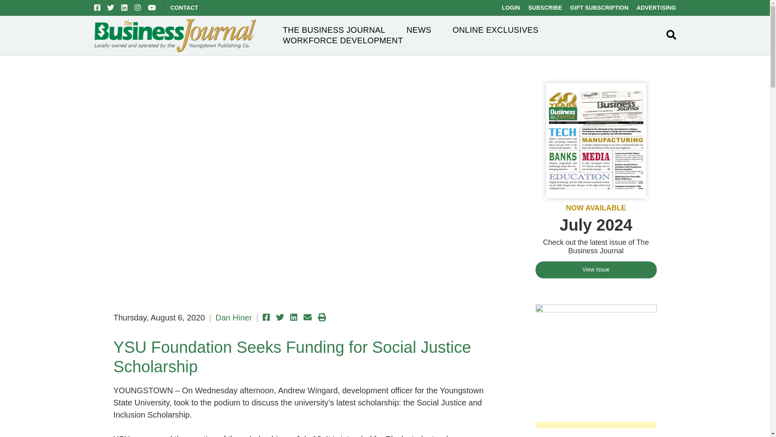 The height and width of the screenshot is (437, 776). Describe the element at coordinates (184, 7) in the screenshot. I see `CONTACT` at that location.